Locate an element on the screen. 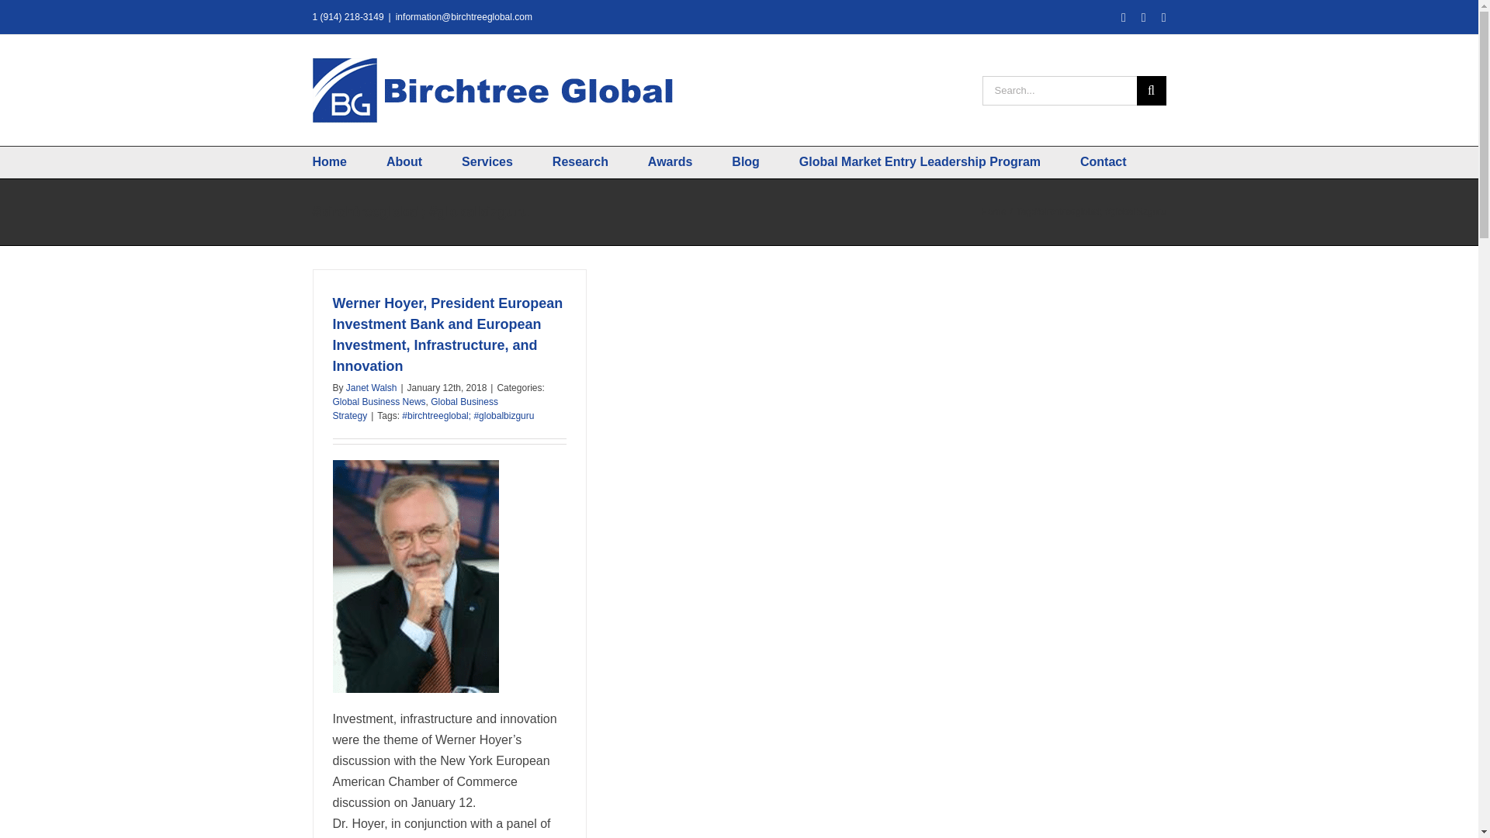  Posts by Janet Walsh is located at coordinates (371, 387).